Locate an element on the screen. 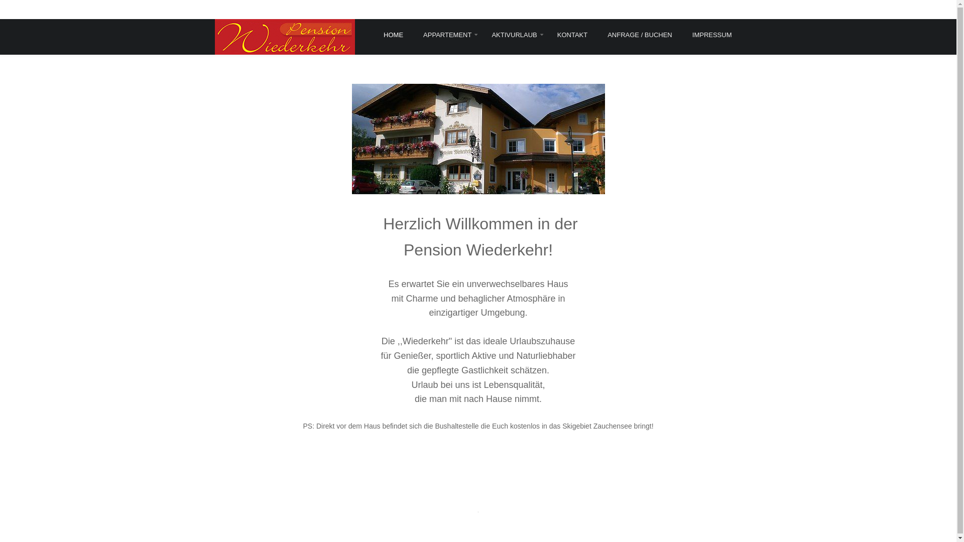  HOME is located at coordinates (399, 35).